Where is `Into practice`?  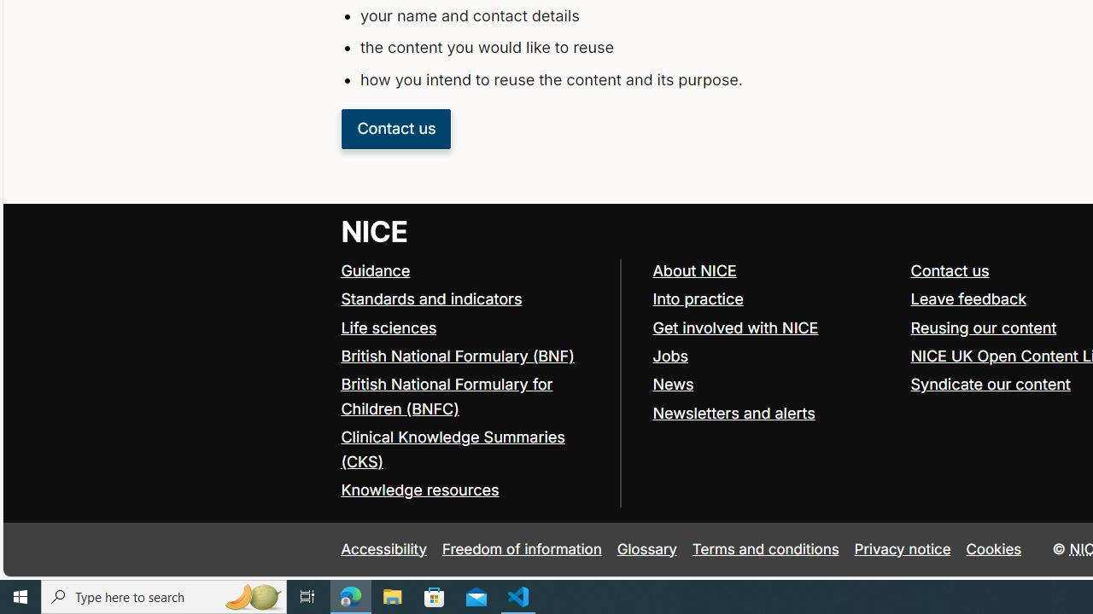
Into practice is located at coordinates (774, 298).